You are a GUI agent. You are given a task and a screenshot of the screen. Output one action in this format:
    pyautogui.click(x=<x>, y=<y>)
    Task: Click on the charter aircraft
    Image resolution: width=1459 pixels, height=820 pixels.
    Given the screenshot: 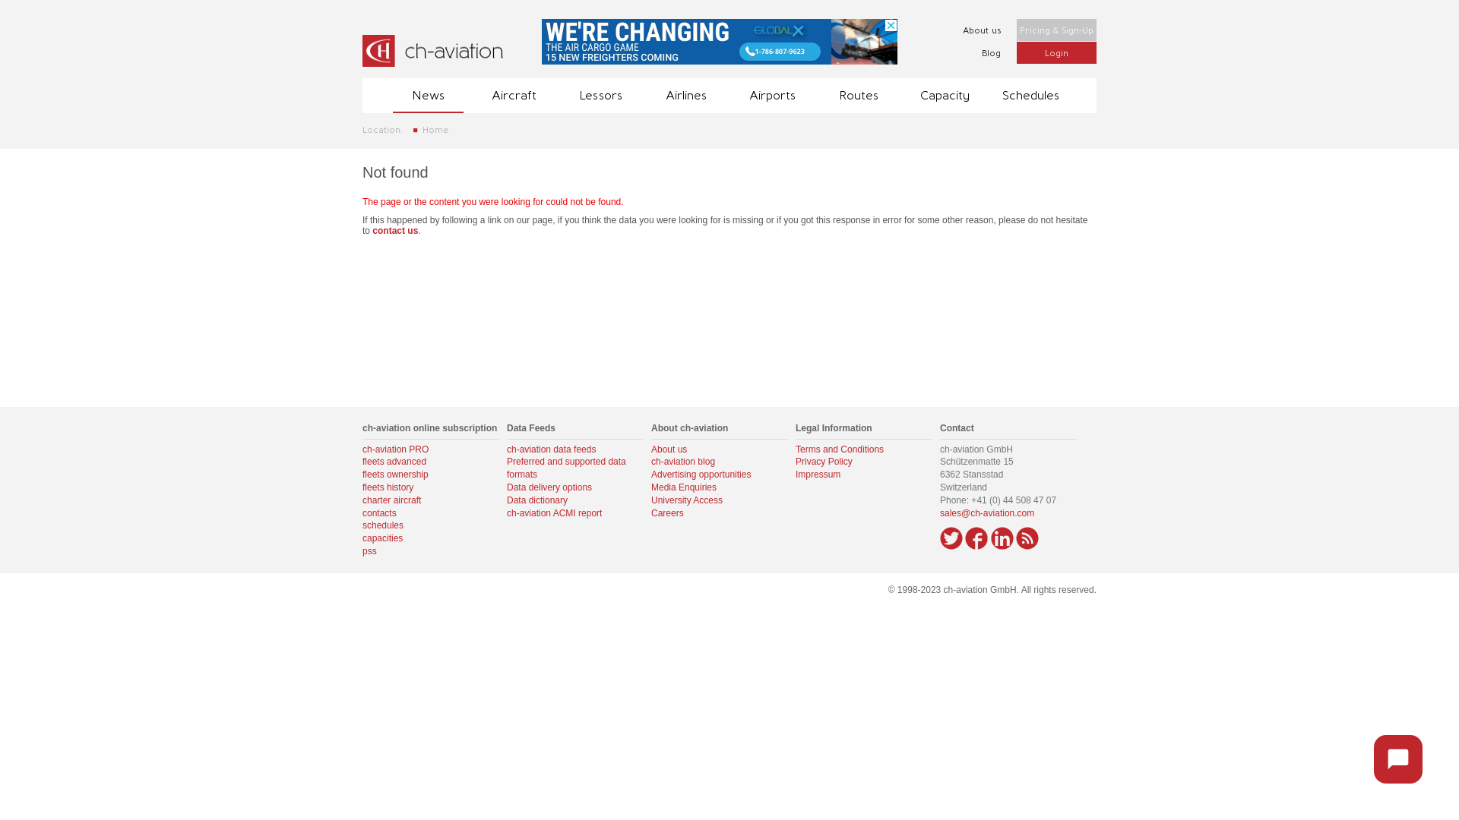 What is the action you would take?
    pyautogui.click(x=392, y=500)
    